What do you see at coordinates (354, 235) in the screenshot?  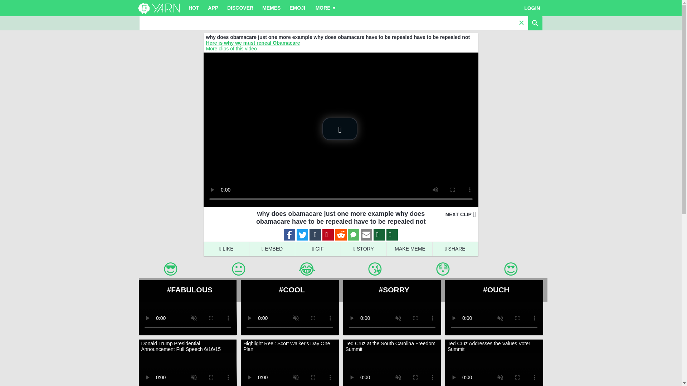 I see `Share via Text Message` at bounding box center [354, 235].